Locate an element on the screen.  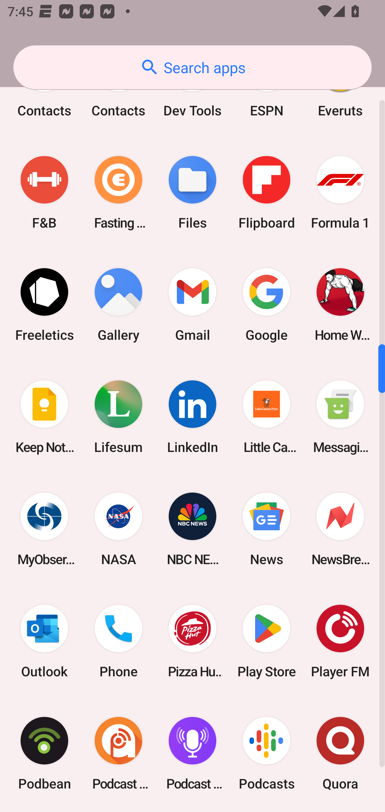
Formula 1 is located at coordinates (340, 192).